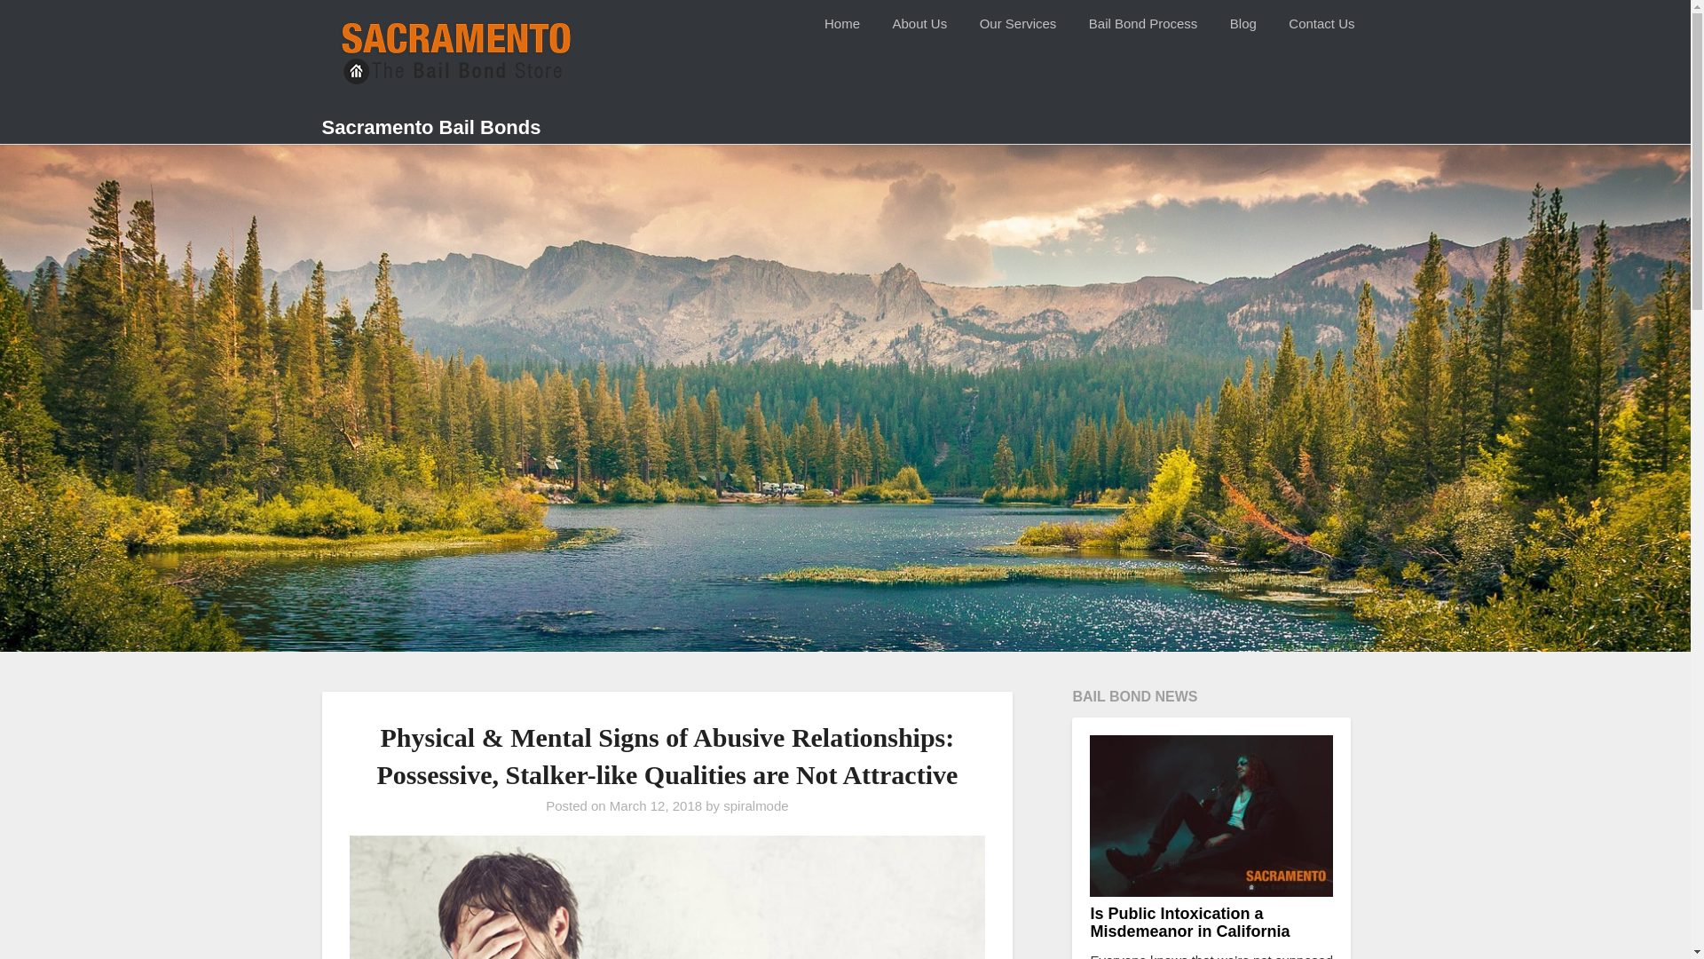 Image resolution: width=1704 pixels, height=959 pixels. I want to click on March 12, 2018, so click(656, 804).